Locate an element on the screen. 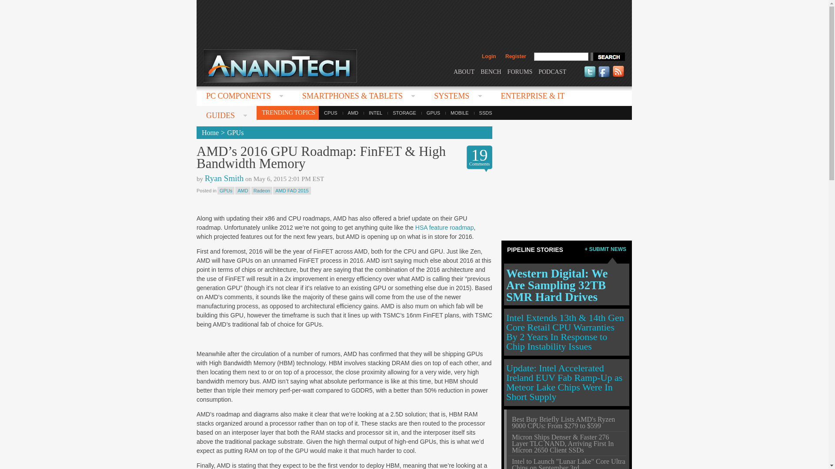 The height and width of the screenshot is (469, 835). Register is located at coordinates (515, 56).